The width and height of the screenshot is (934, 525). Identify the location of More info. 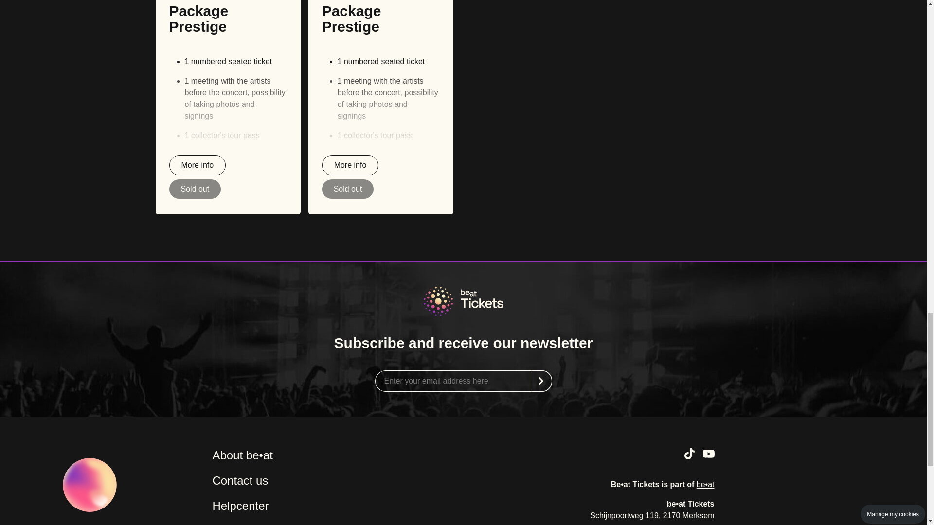
(198, 164).